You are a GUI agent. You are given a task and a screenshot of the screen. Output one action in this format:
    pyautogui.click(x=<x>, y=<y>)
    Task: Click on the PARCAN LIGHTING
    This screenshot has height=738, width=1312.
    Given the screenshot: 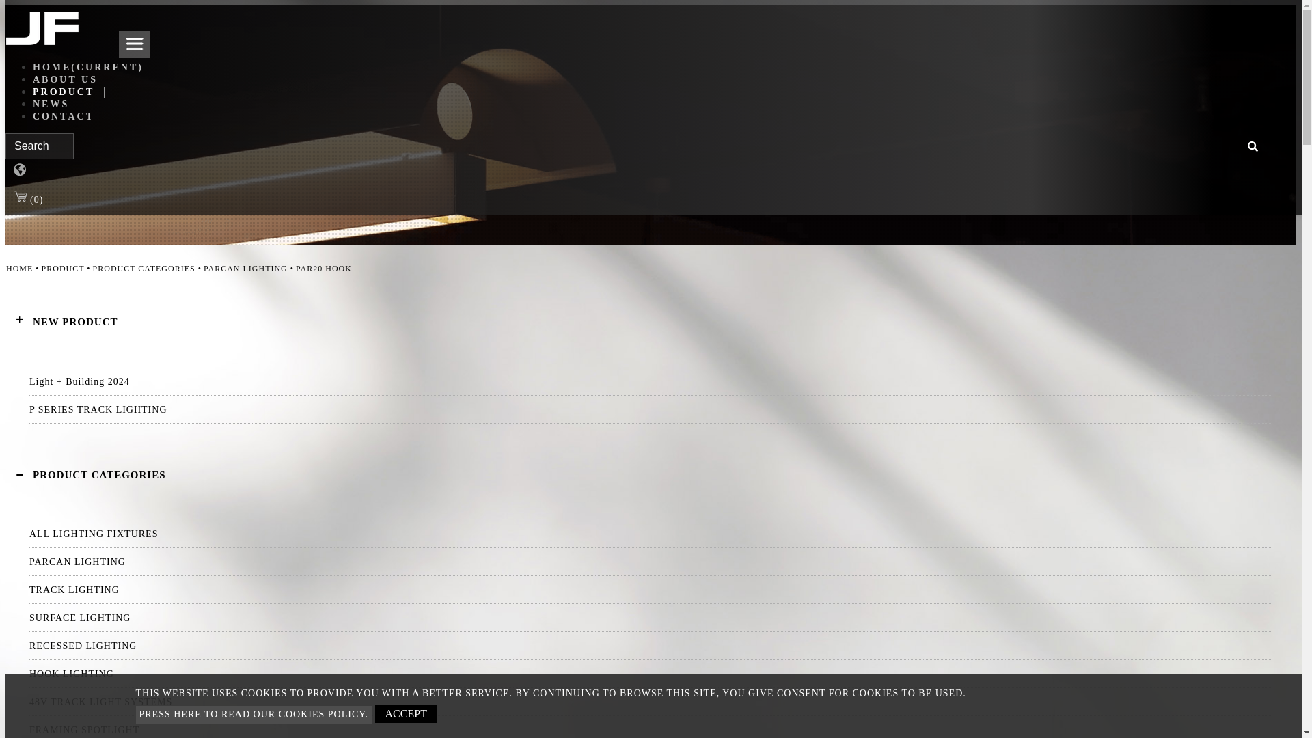 What is the action you would take?
    pyautogui.click(x=651, y=562)
    